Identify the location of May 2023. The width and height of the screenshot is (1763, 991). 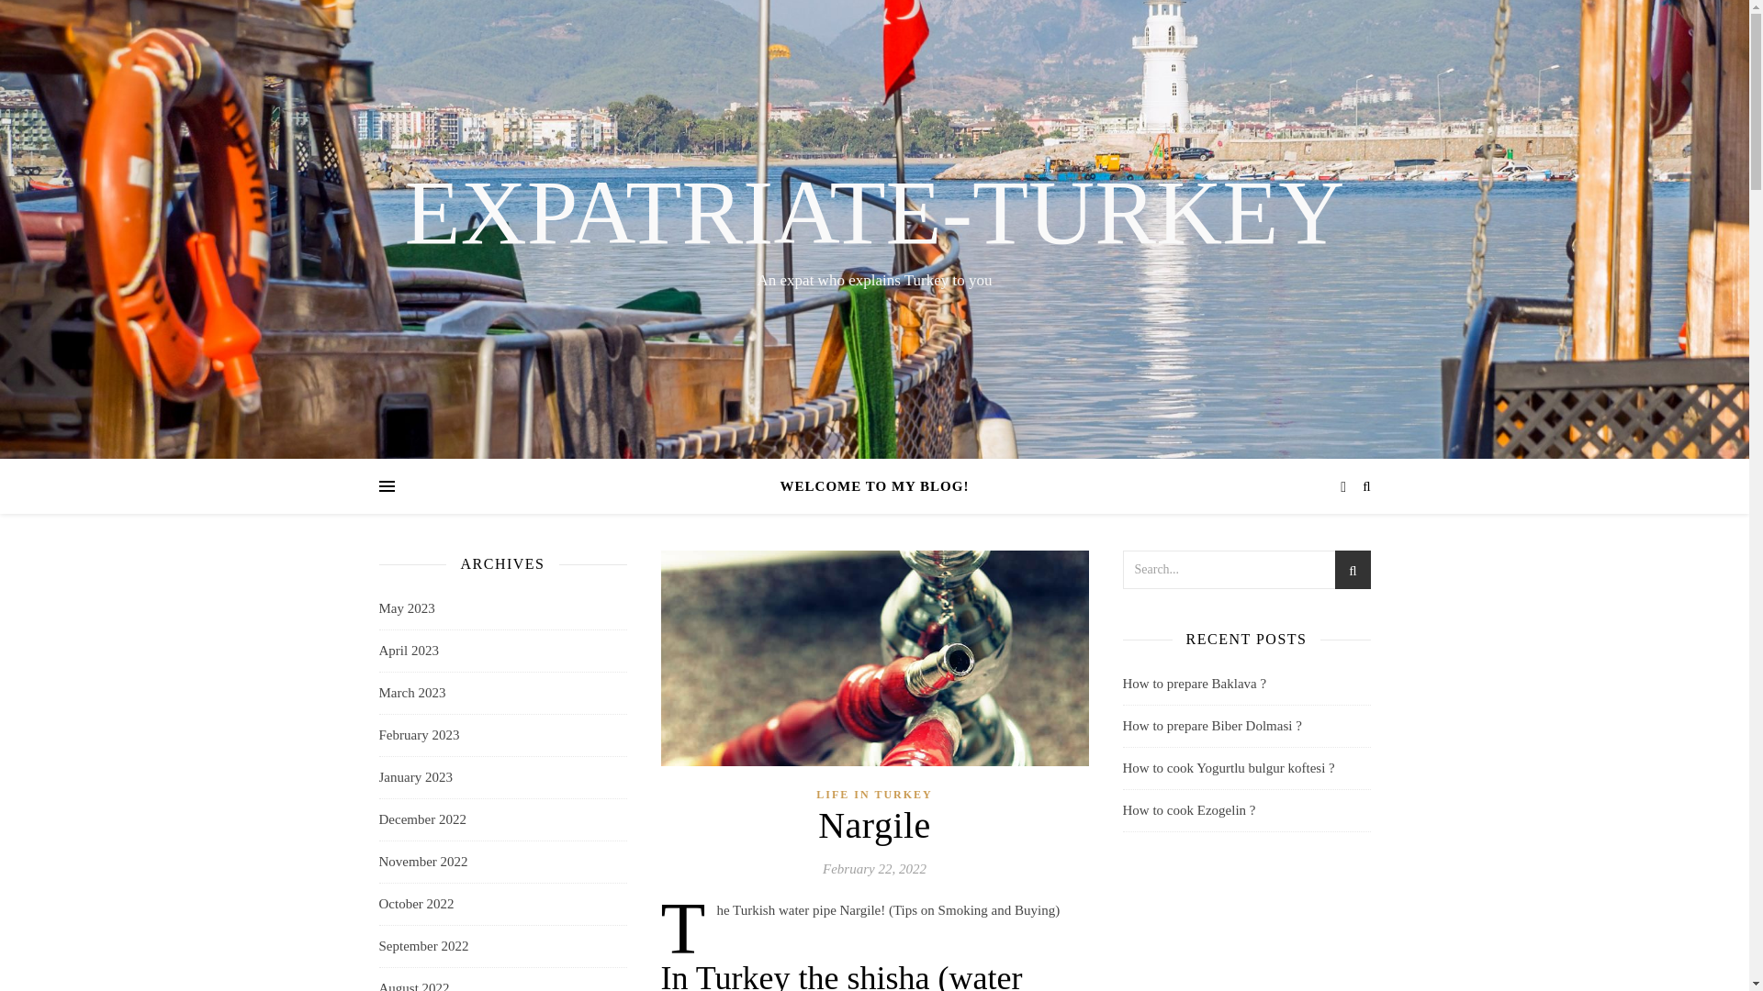
(406, 608).